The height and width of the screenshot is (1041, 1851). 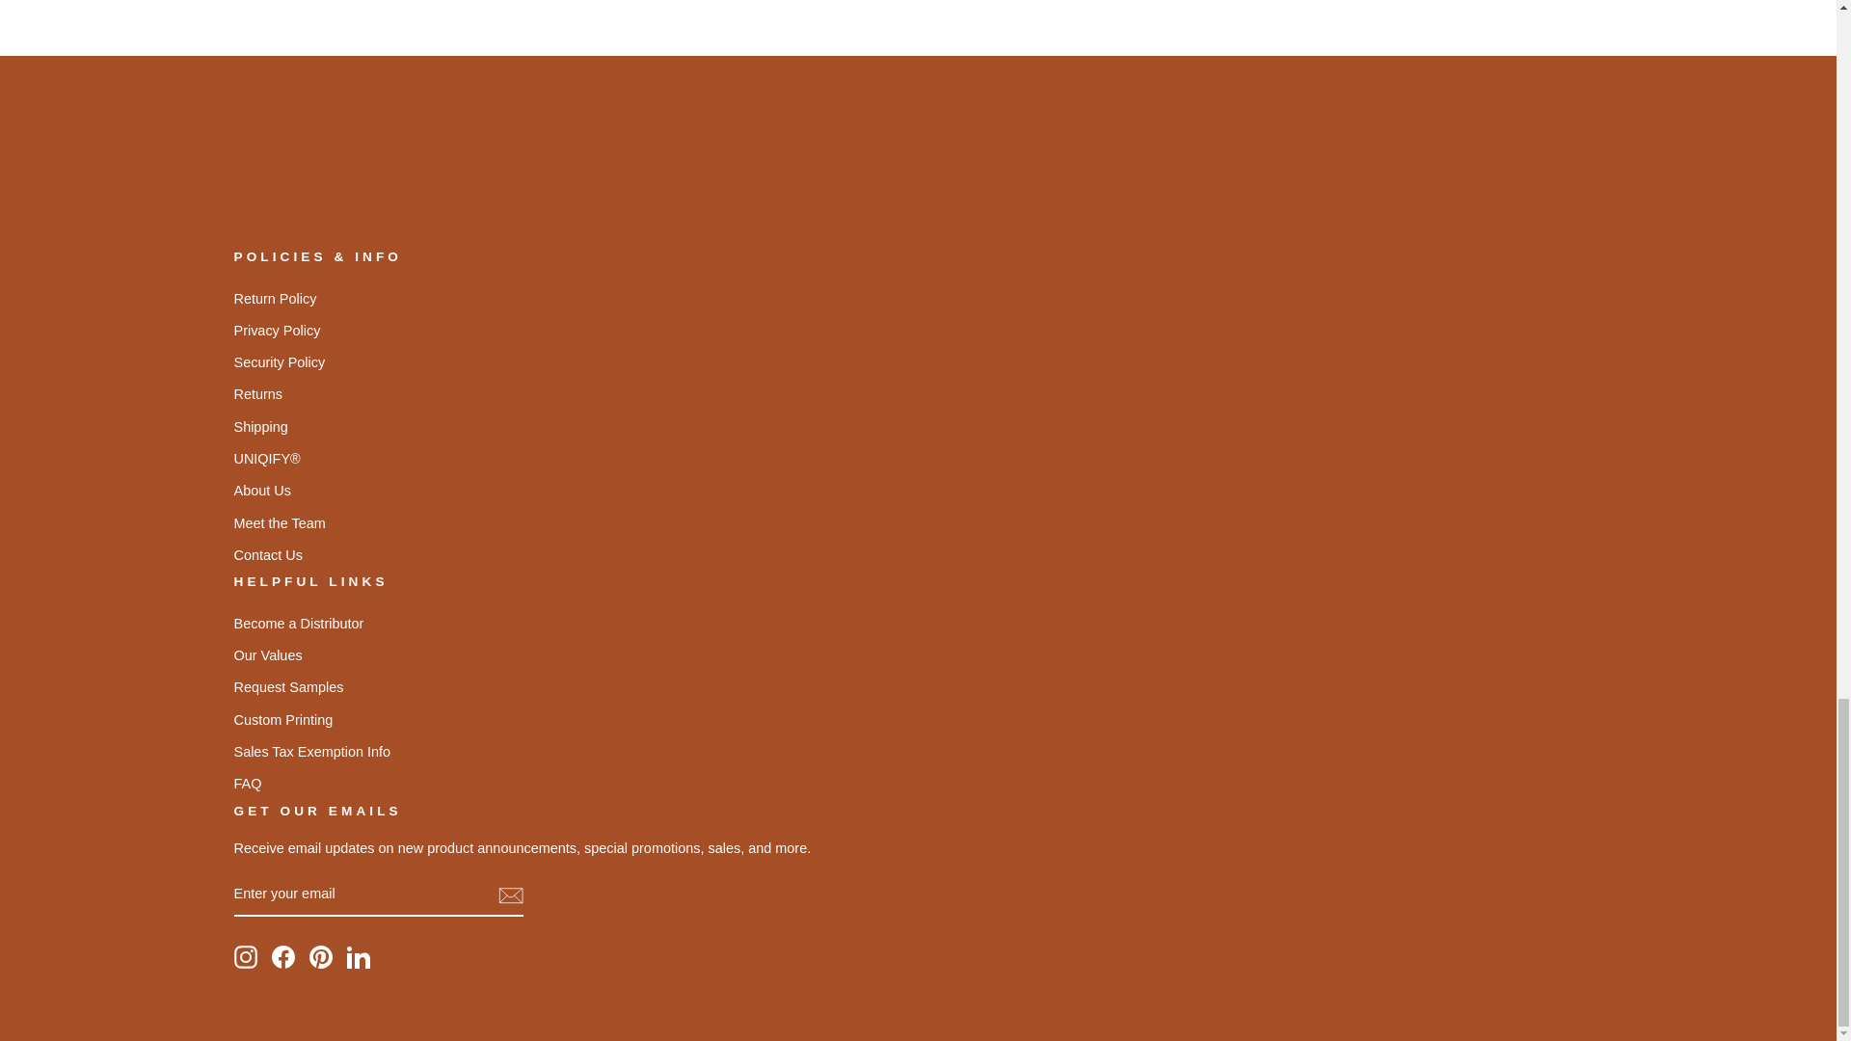 I want to click on Hot Cup Factory on Facebook, so click(x=283, y=956).